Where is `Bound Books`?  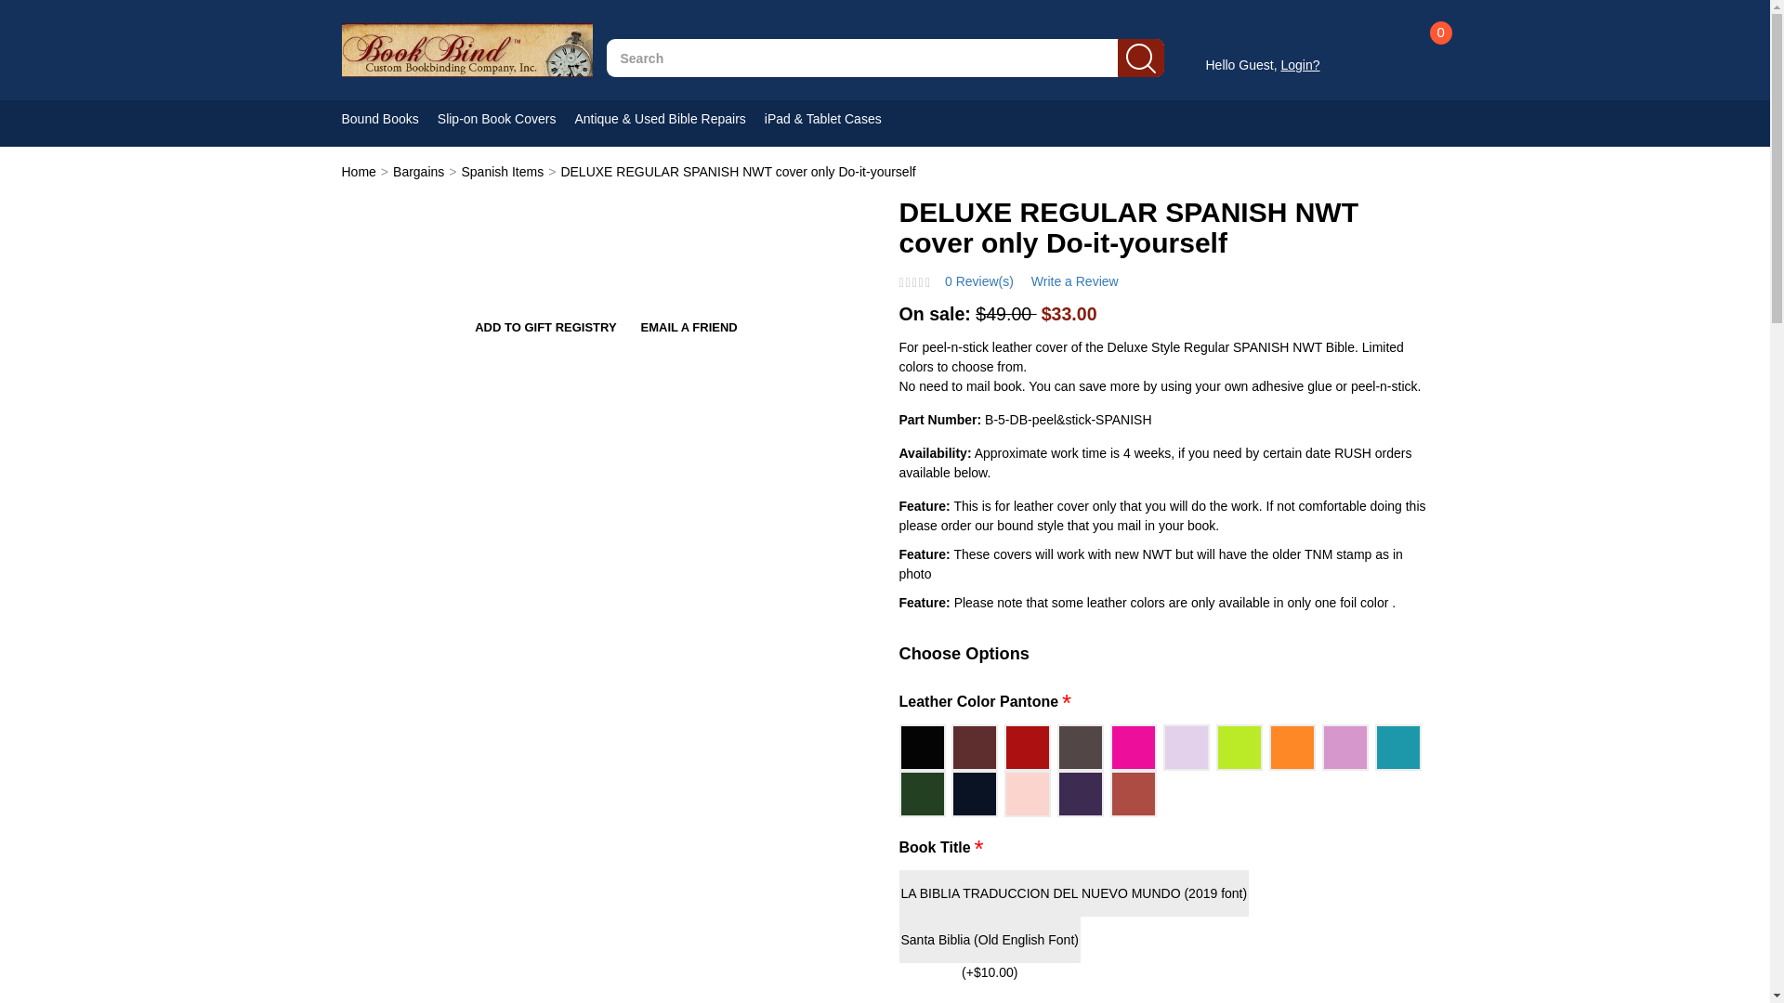 Bound Books is located at coordinates (389, 119).